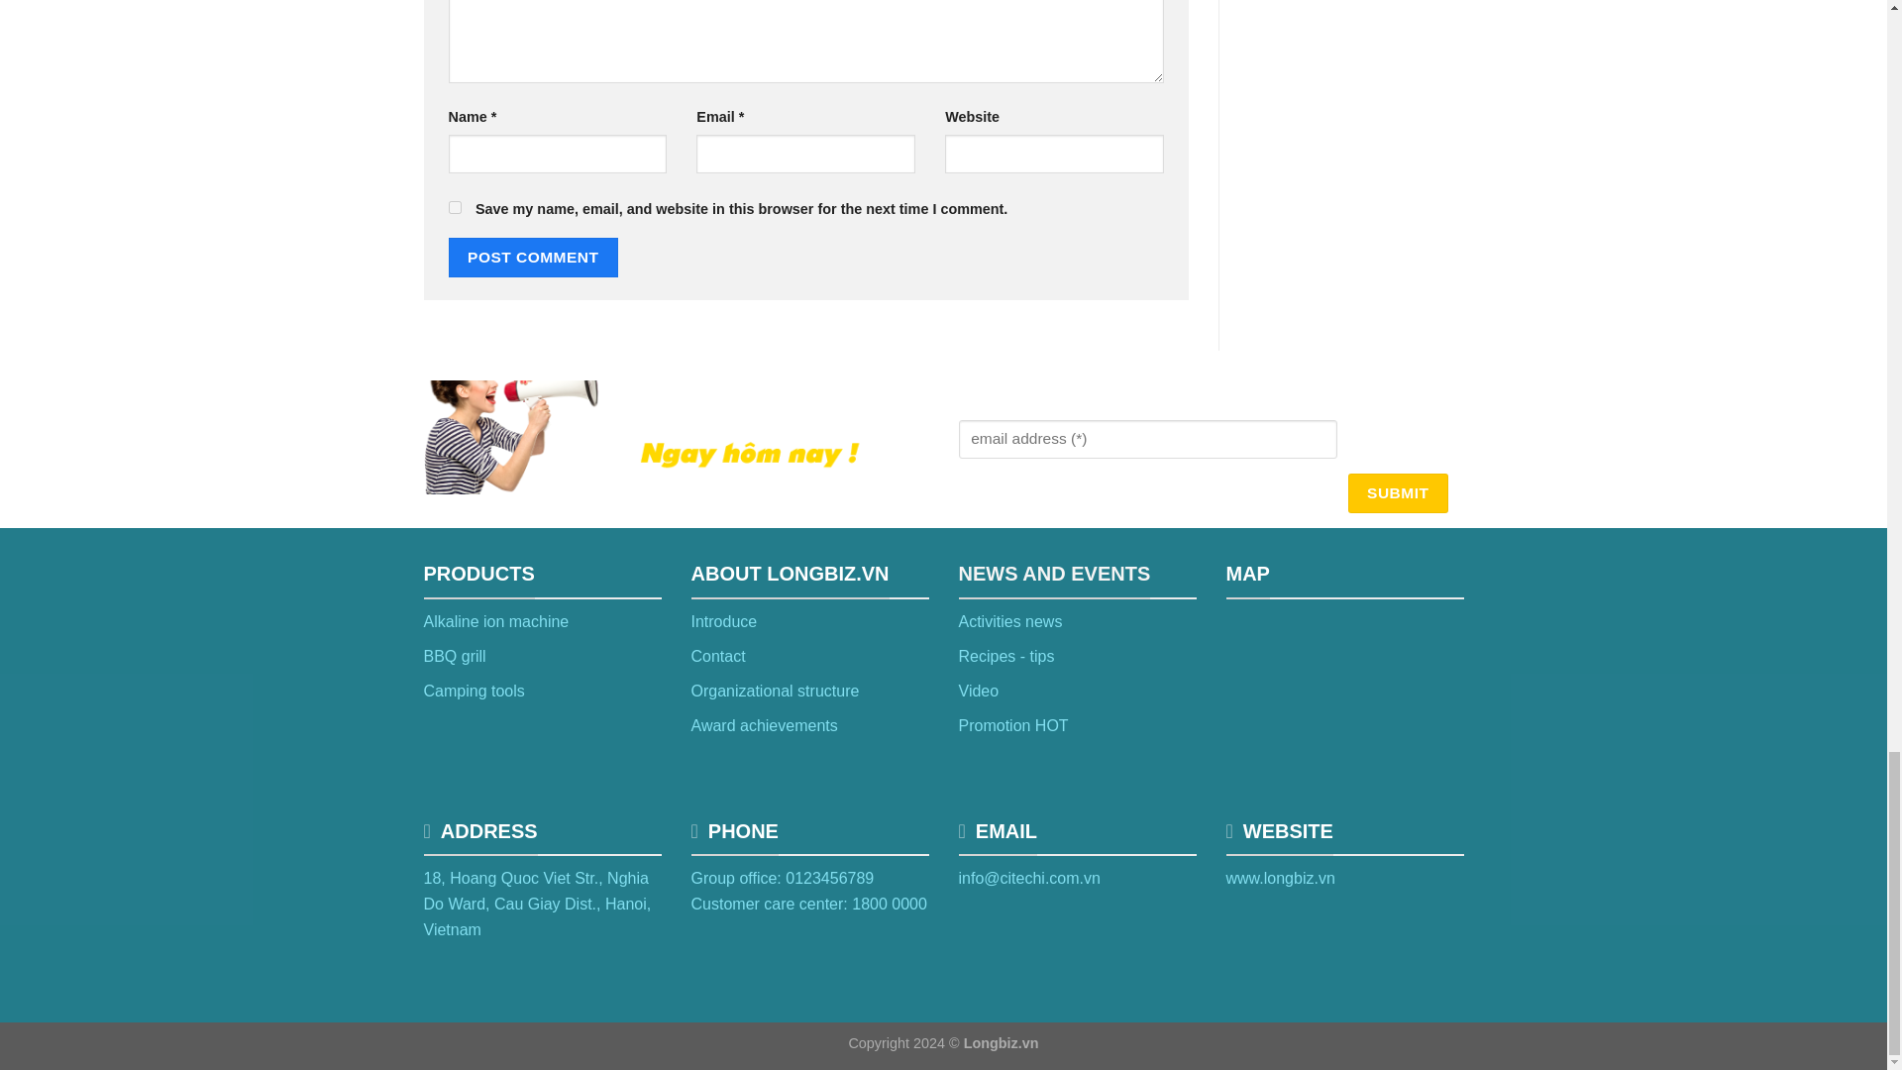  What do you see at coordinates (1397, 493) in the screenshot?
I see `submit` at bounding box center [1397, 493].